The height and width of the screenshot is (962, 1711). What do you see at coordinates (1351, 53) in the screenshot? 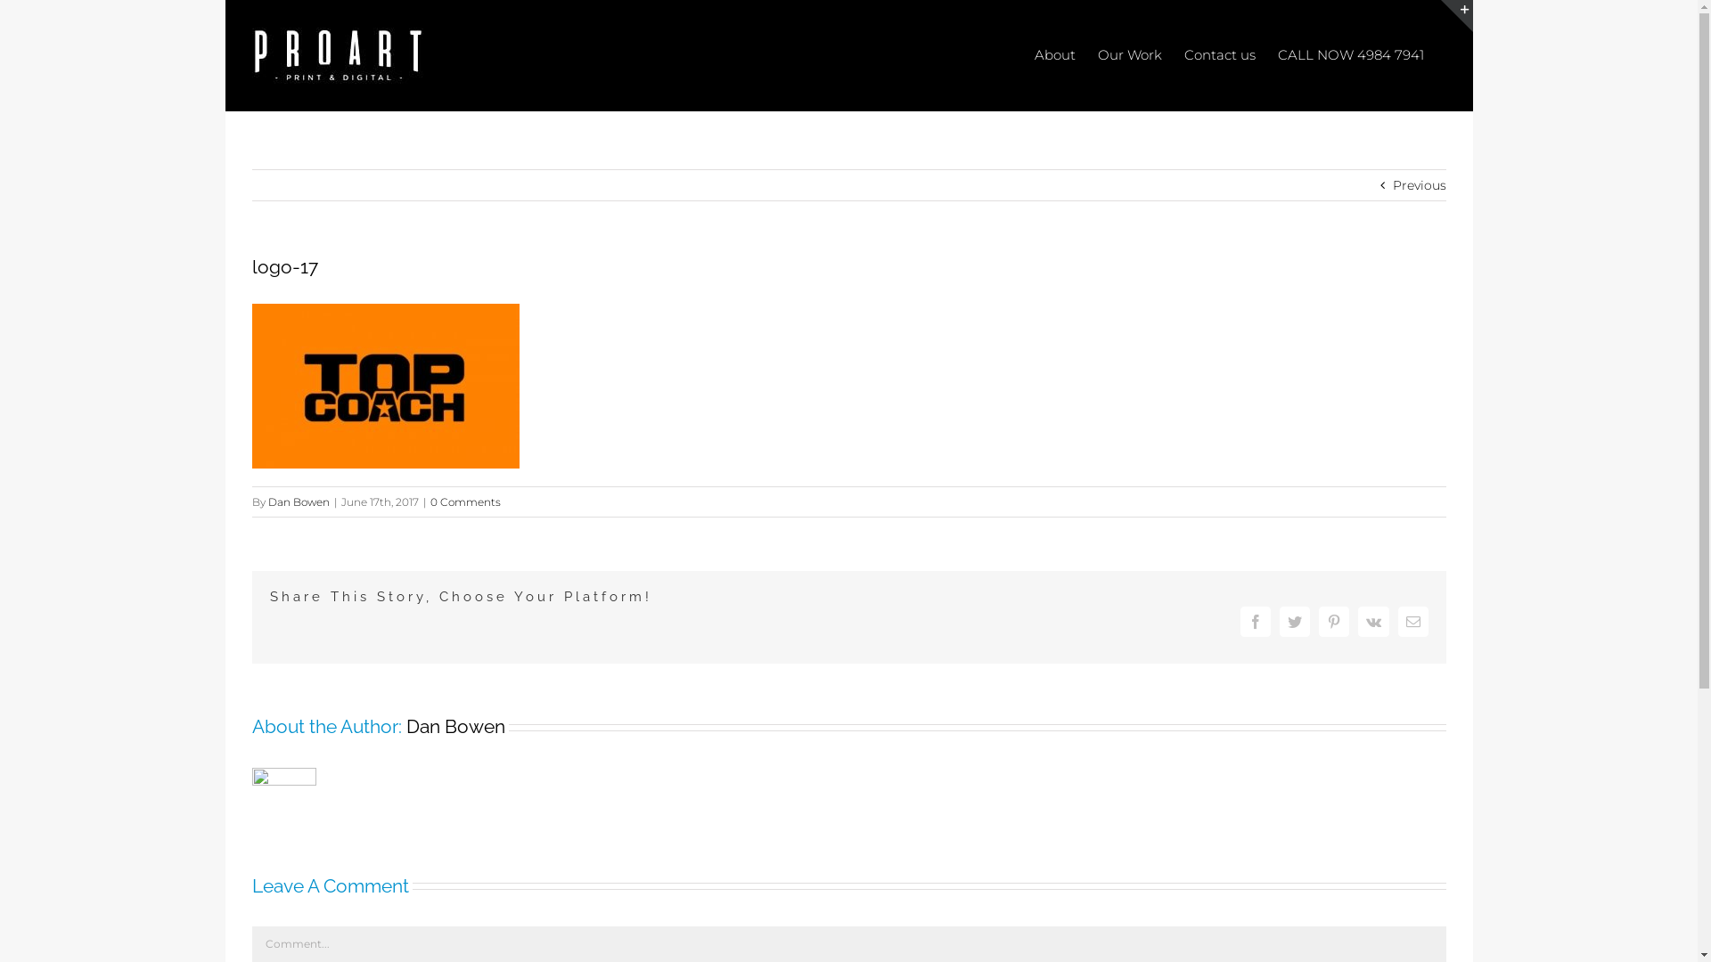
I see `CALL NOW 4984 7941` at bounding box center [1351, 53].